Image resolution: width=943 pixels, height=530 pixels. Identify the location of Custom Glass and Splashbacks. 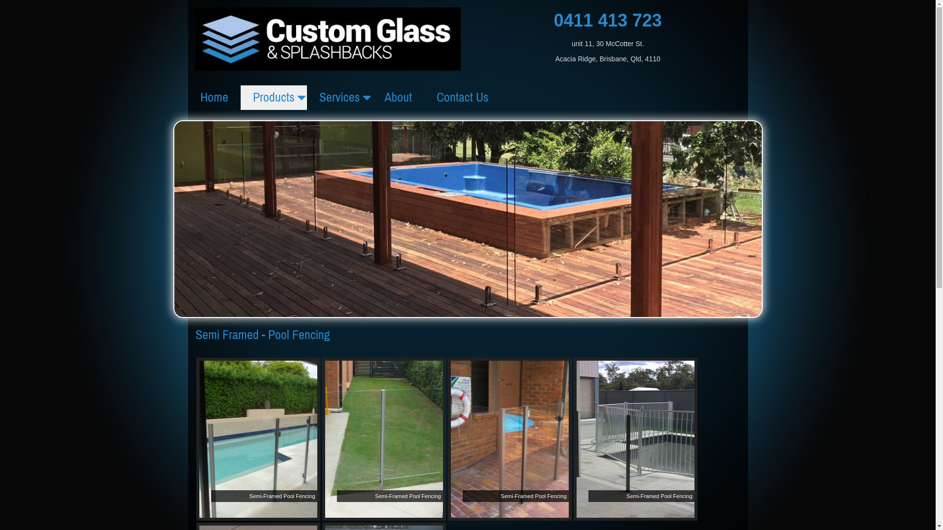
(328, 38).